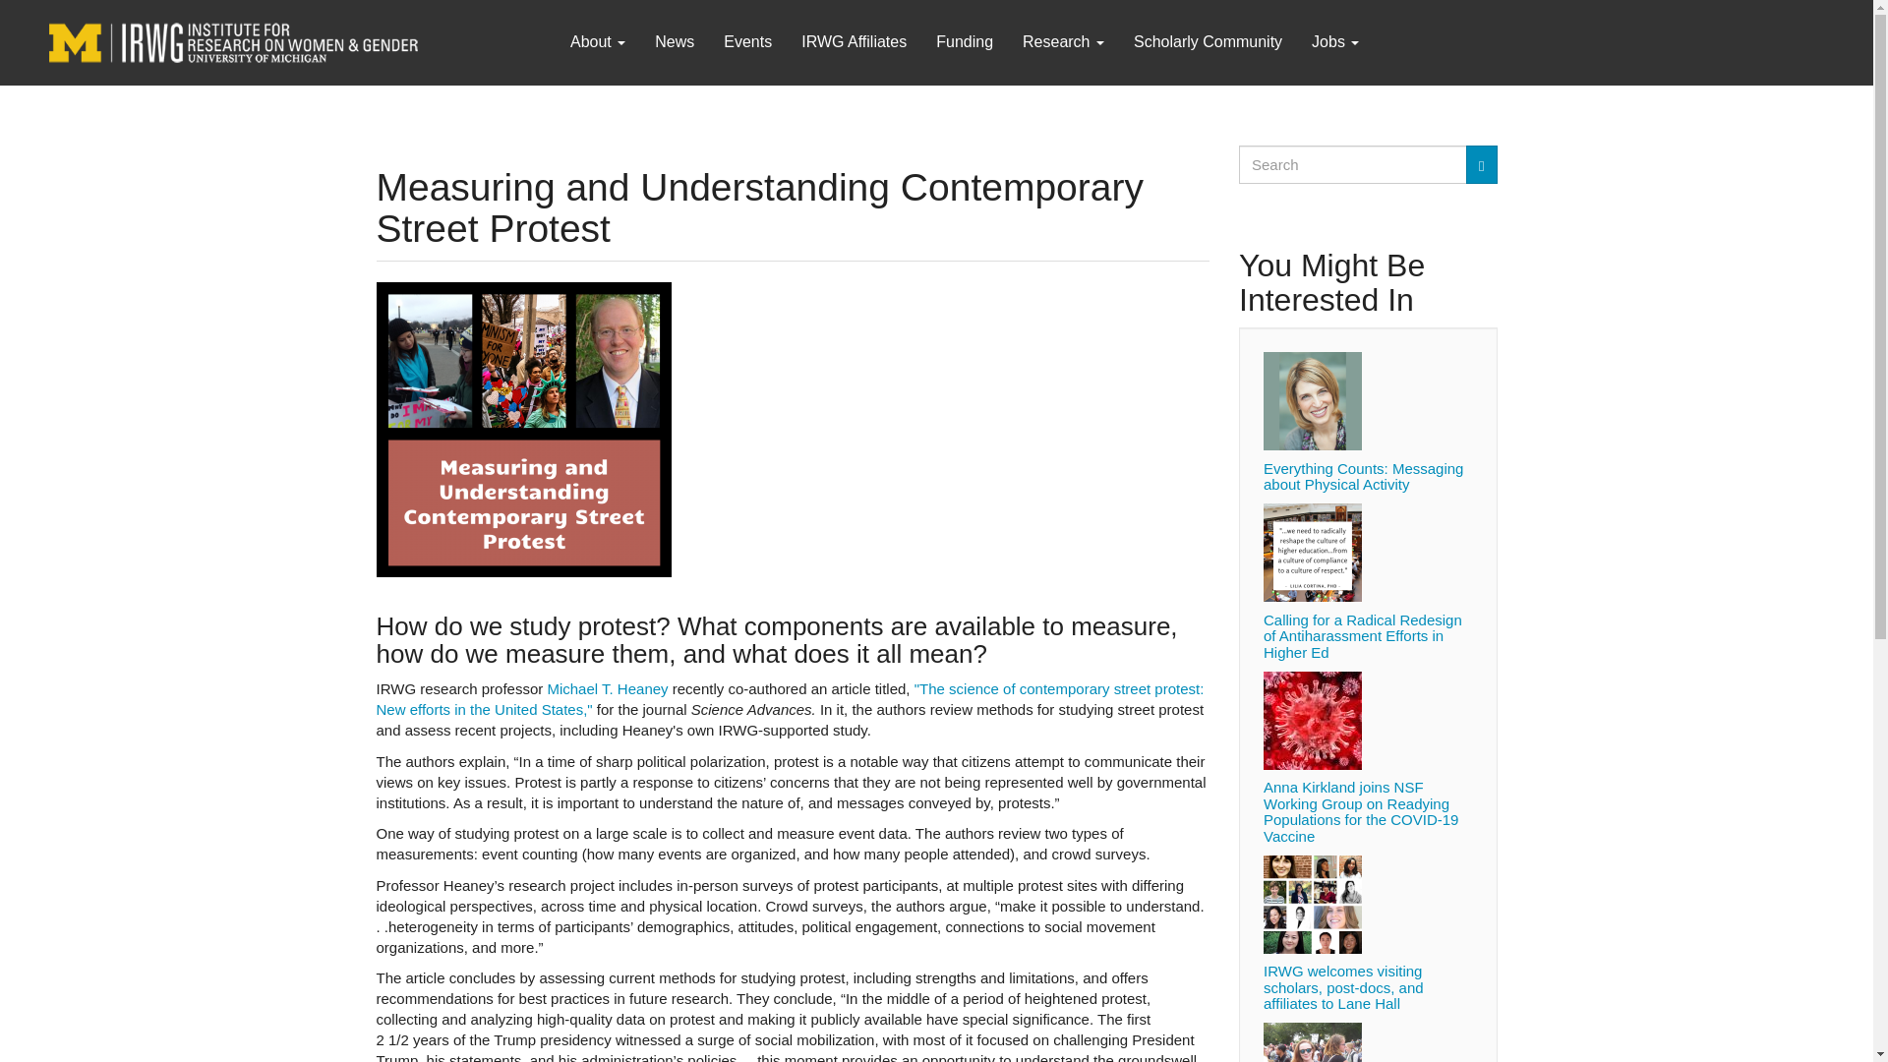 The height and width of the screenshot is (1062, 1888). Describe the element at coordinates (1335, 41) in the screenshot. I see `Jobs` at that location.